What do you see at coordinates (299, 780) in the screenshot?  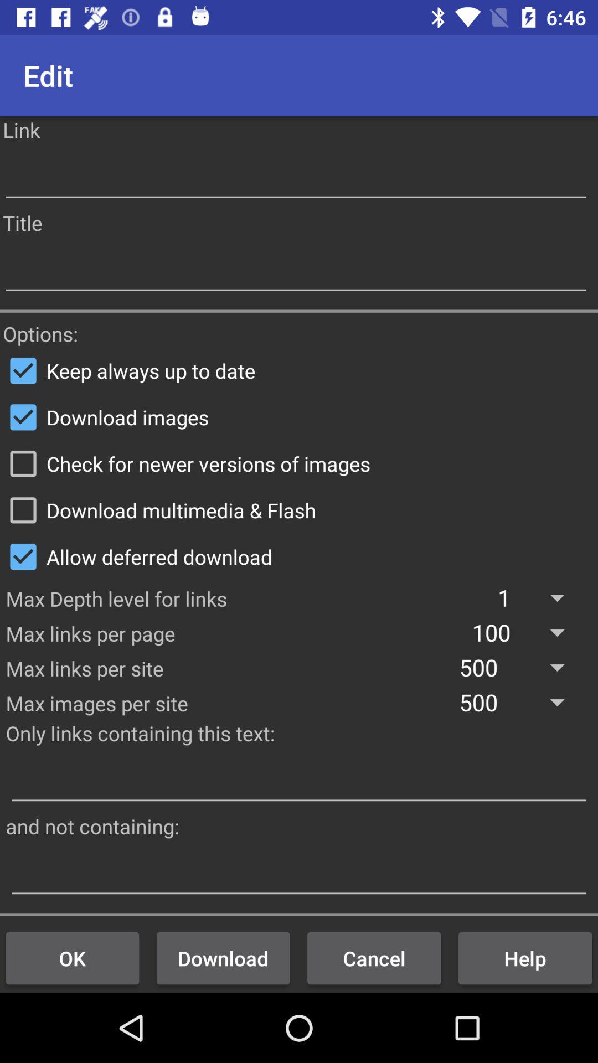 I see `links with specific text` at bounding box center [299, 780].